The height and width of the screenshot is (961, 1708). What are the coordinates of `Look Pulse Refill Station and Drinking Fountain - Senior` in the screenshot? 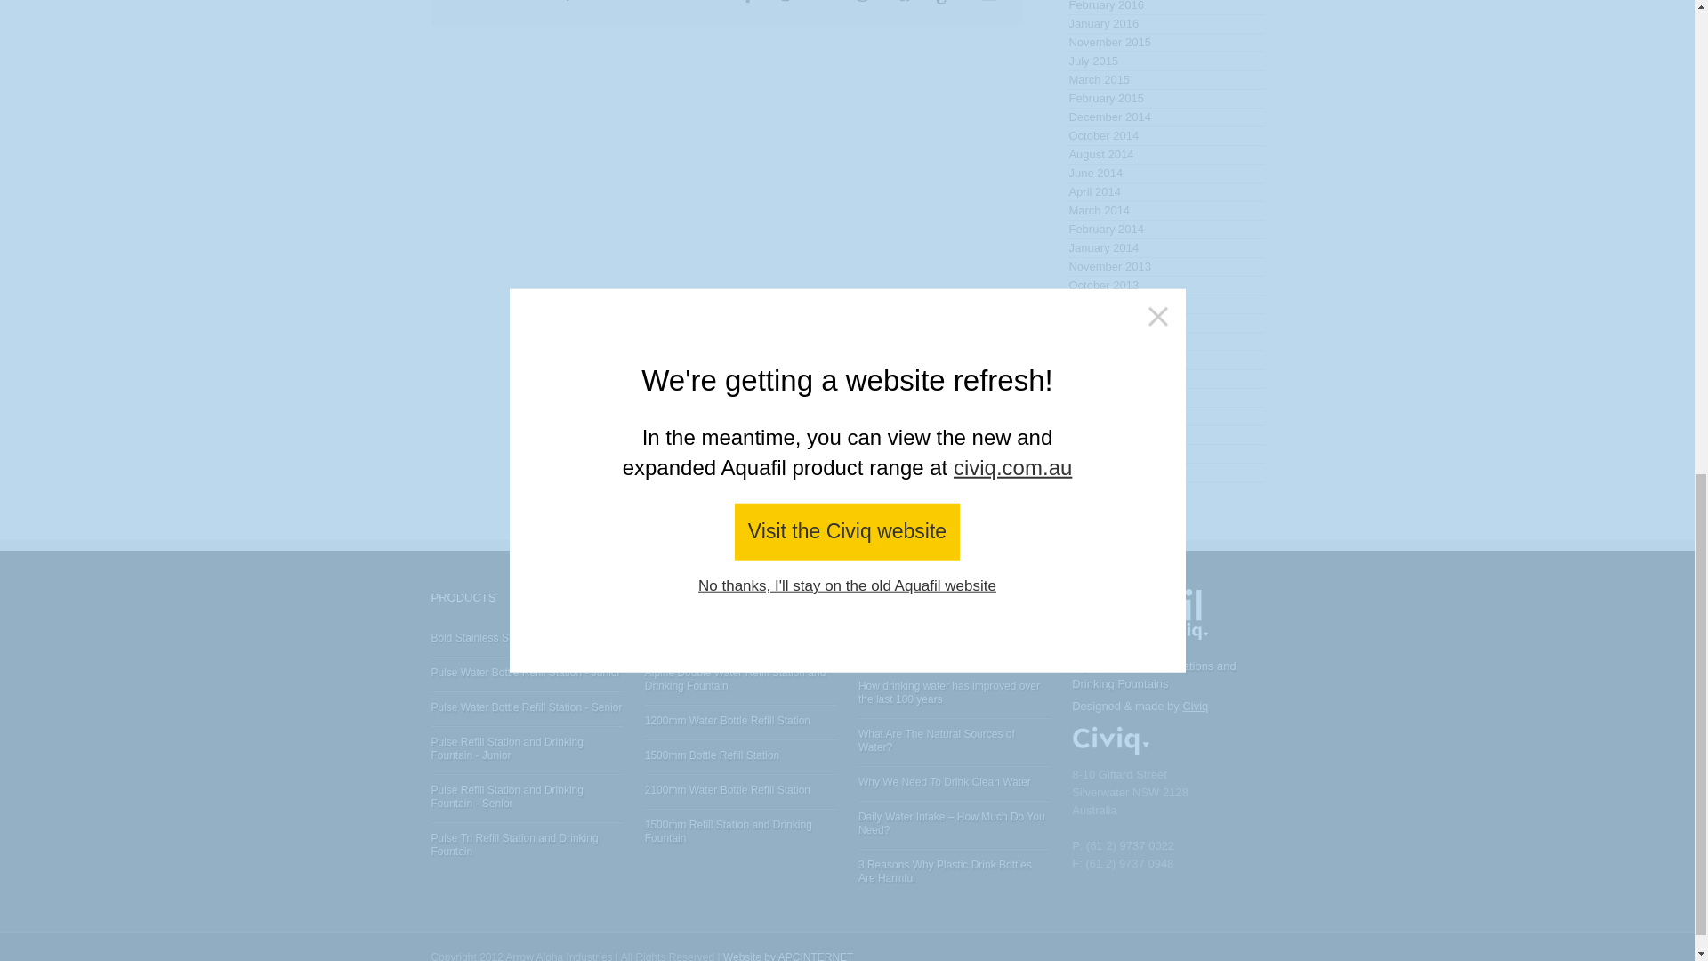 It's located at (505, 797).